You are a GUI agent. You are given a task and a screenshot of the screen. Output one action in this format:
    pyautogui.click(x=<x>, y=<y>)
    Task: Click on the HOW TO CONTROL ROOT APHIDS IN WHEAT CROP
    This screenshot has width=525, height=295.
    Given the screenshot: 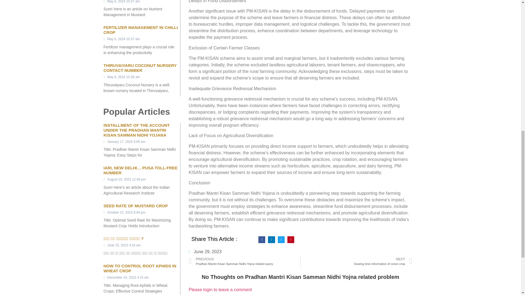 What is the action you would take?
    pyautogui.click(x=139, y=268)
    